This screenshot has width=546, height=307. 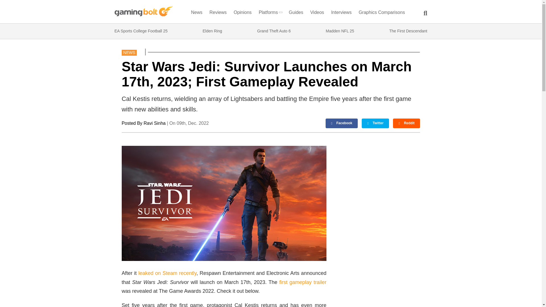 I want to click on Reddit, so click(x=406, y=123).